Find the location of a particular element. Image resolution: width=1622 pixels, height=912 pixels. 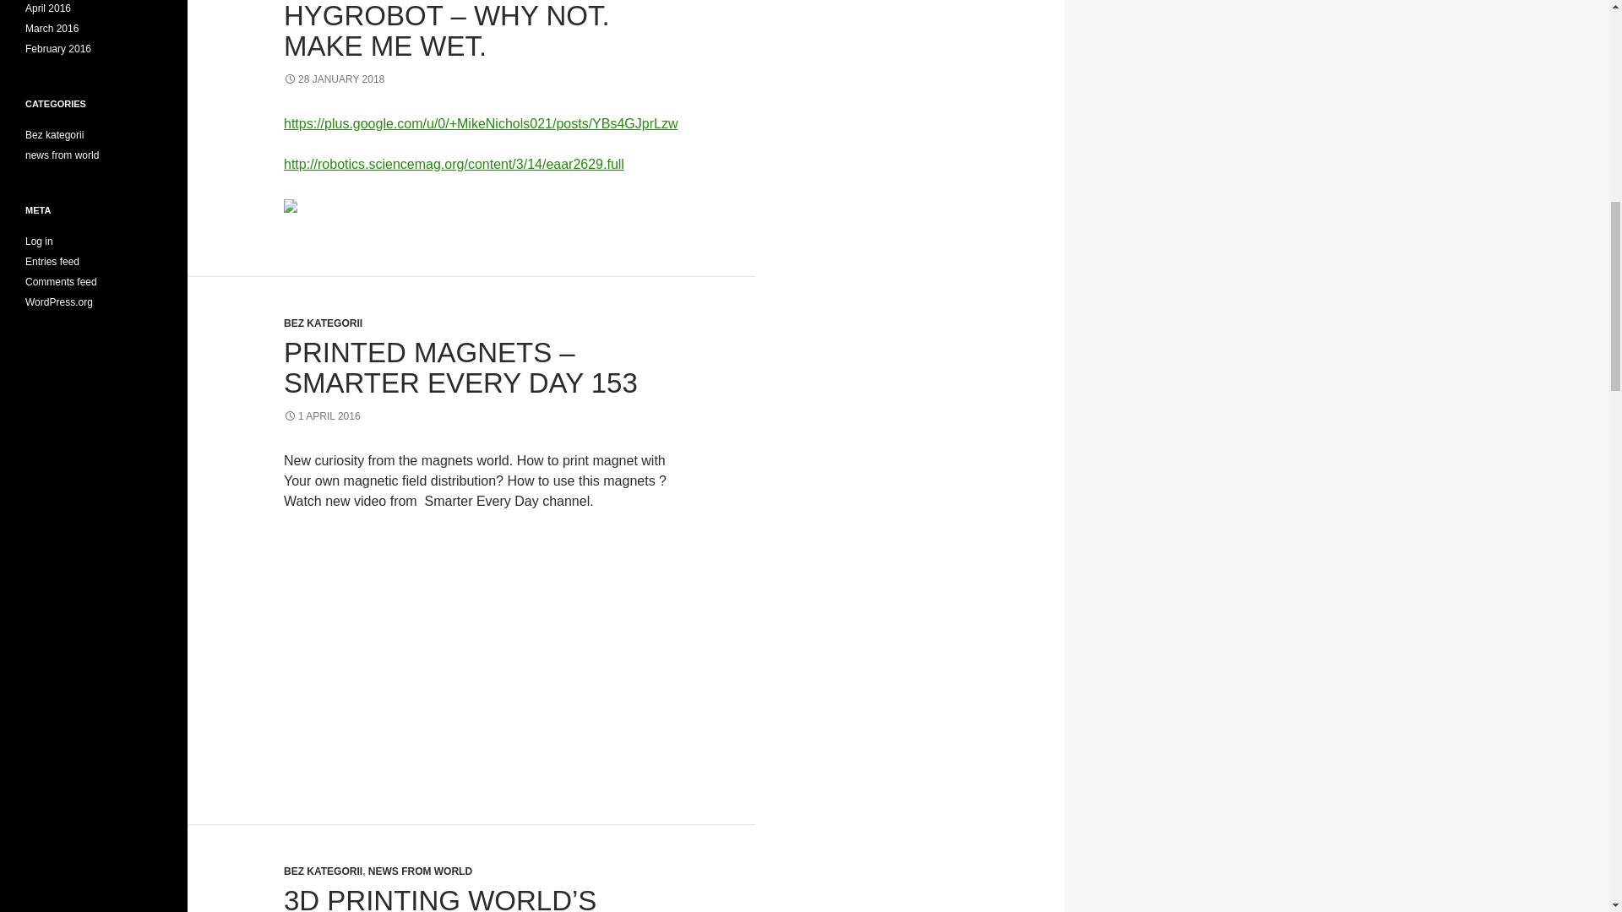

1 APRIL 2016 is located at coordinates (322, 416).